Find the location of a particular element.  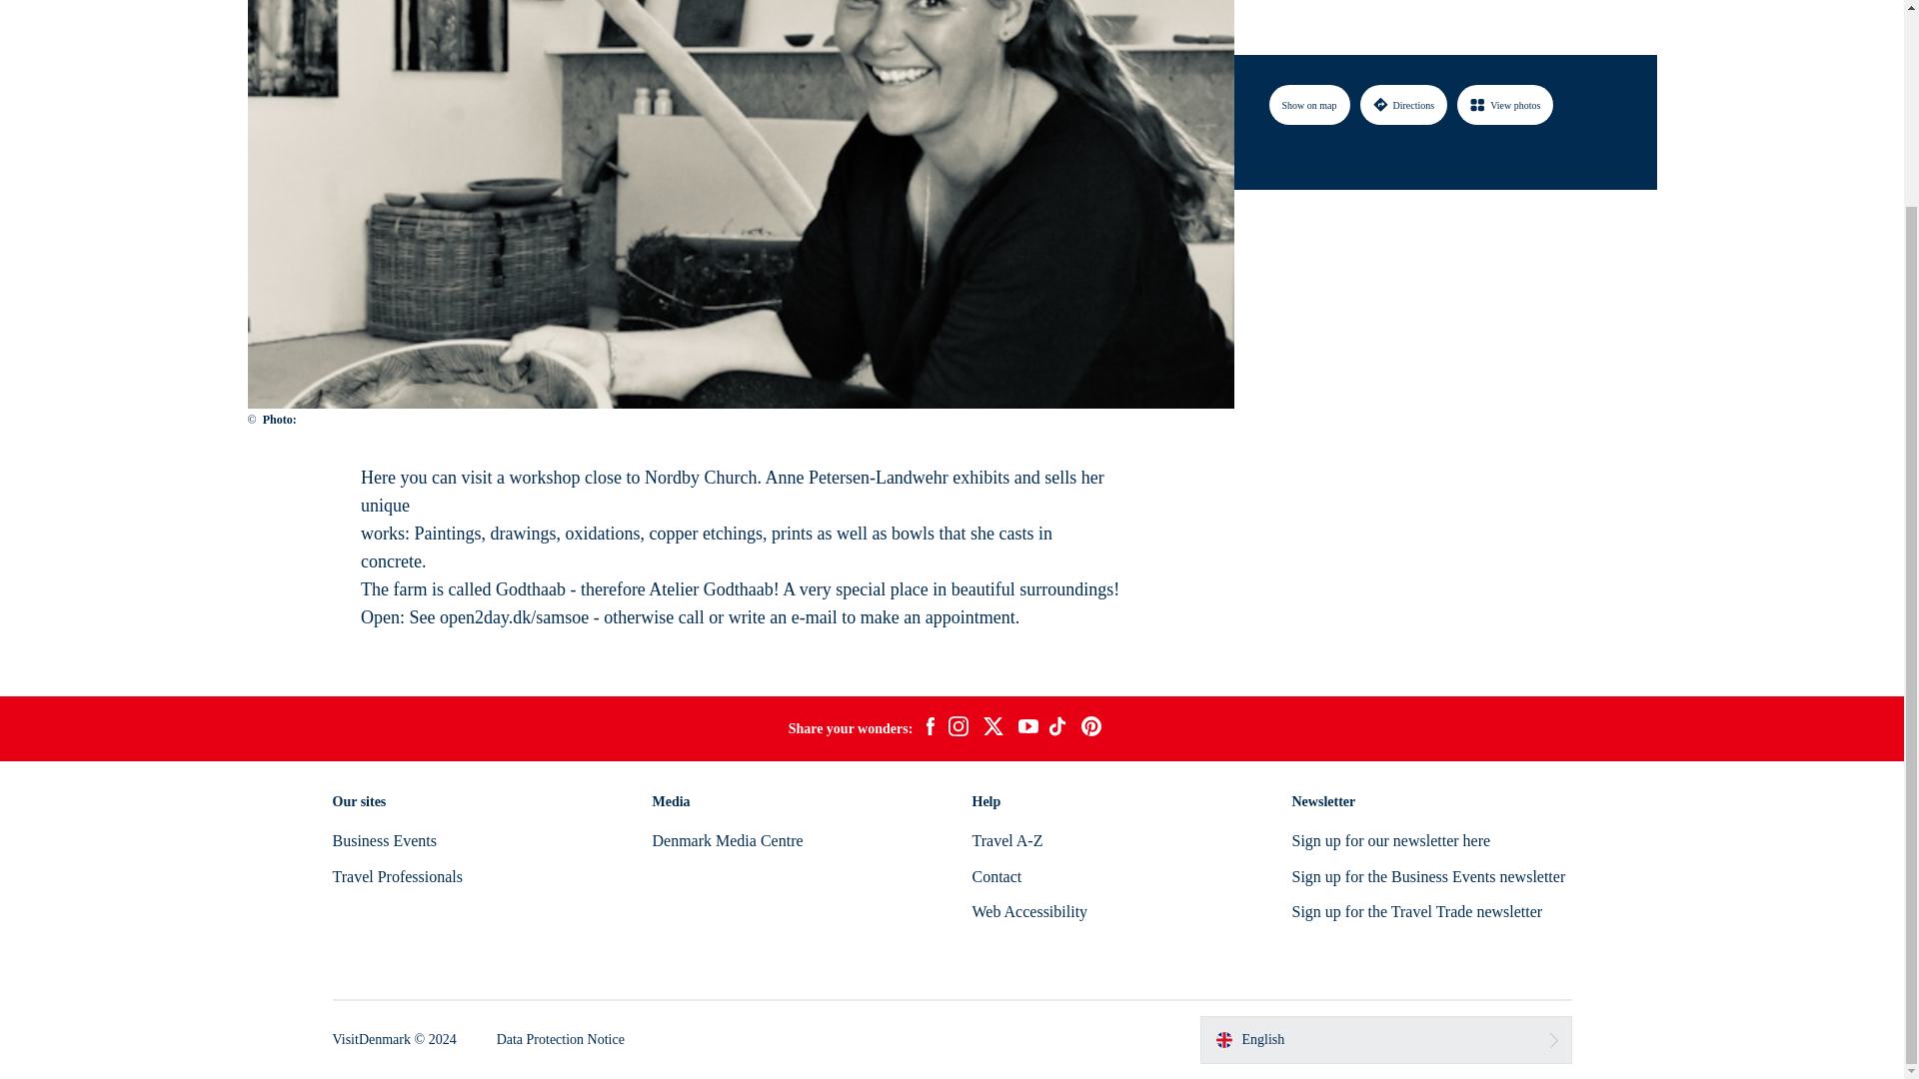

Web Accessibility is located at coordinates (1029, 911).